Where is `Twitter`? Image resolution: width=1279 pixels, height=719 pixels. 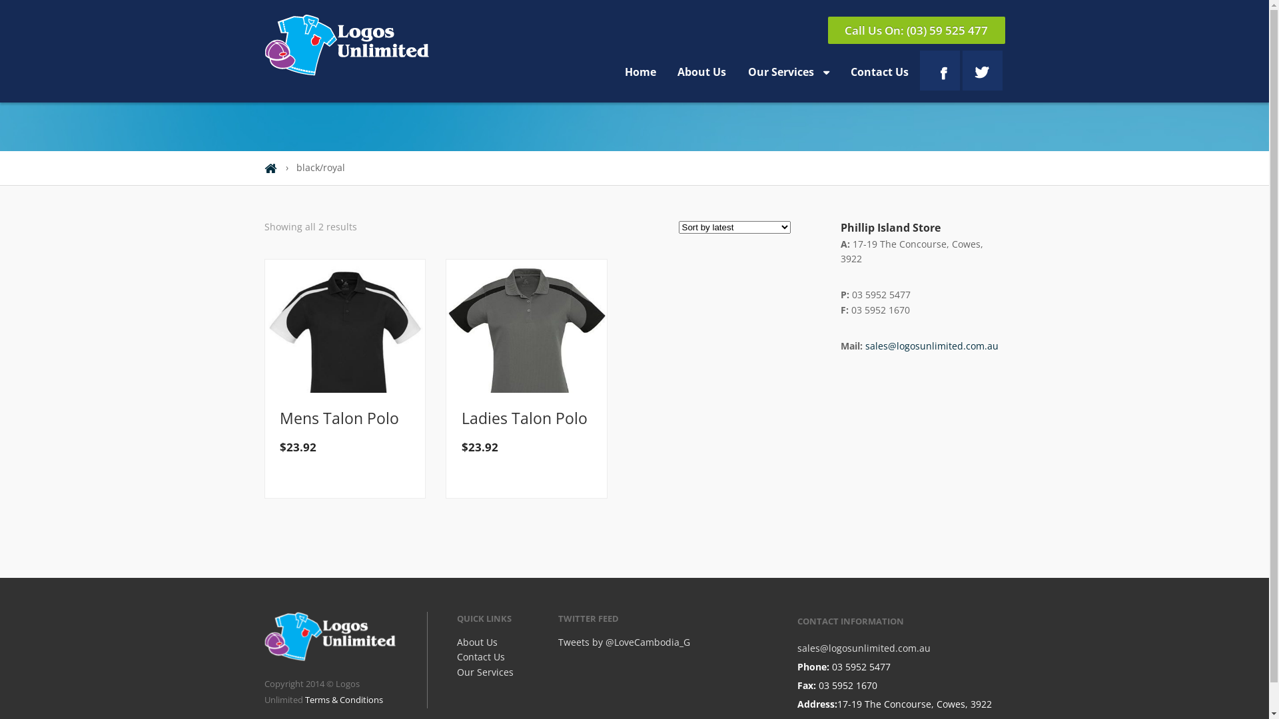
Twitter is located at coordinates (982, 71).